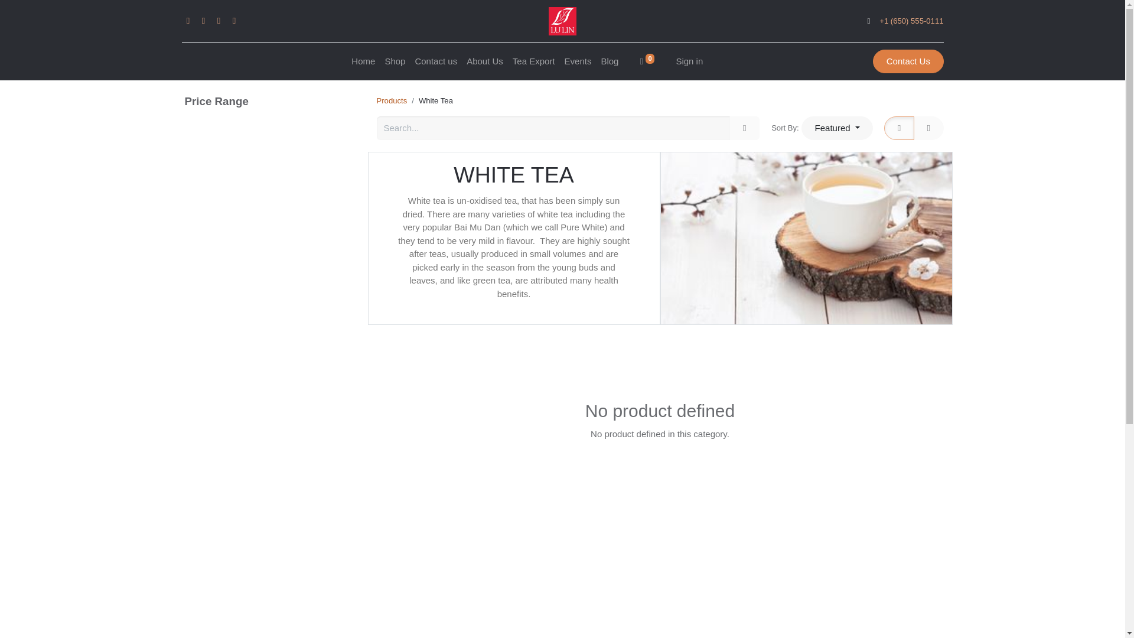 The height and width of the screenshot is (638, 1134). Describe the element at coordinates (578, 61) in the screenshot. I see `Events` at that location.